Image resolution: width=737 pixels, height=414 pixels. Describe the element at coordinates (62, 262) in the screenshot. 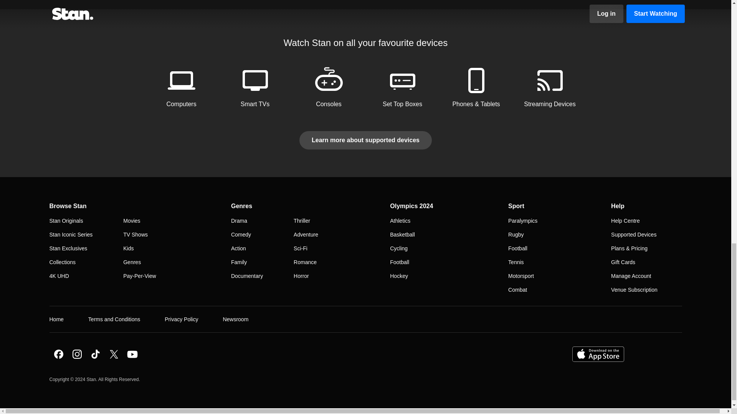

I see `Collections` at that location.